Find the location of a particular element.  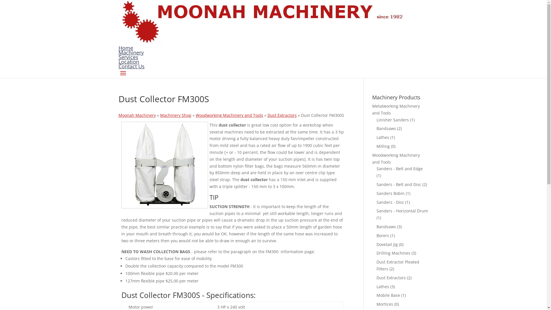

Dust Extractors is located at coordinates (282, 115).